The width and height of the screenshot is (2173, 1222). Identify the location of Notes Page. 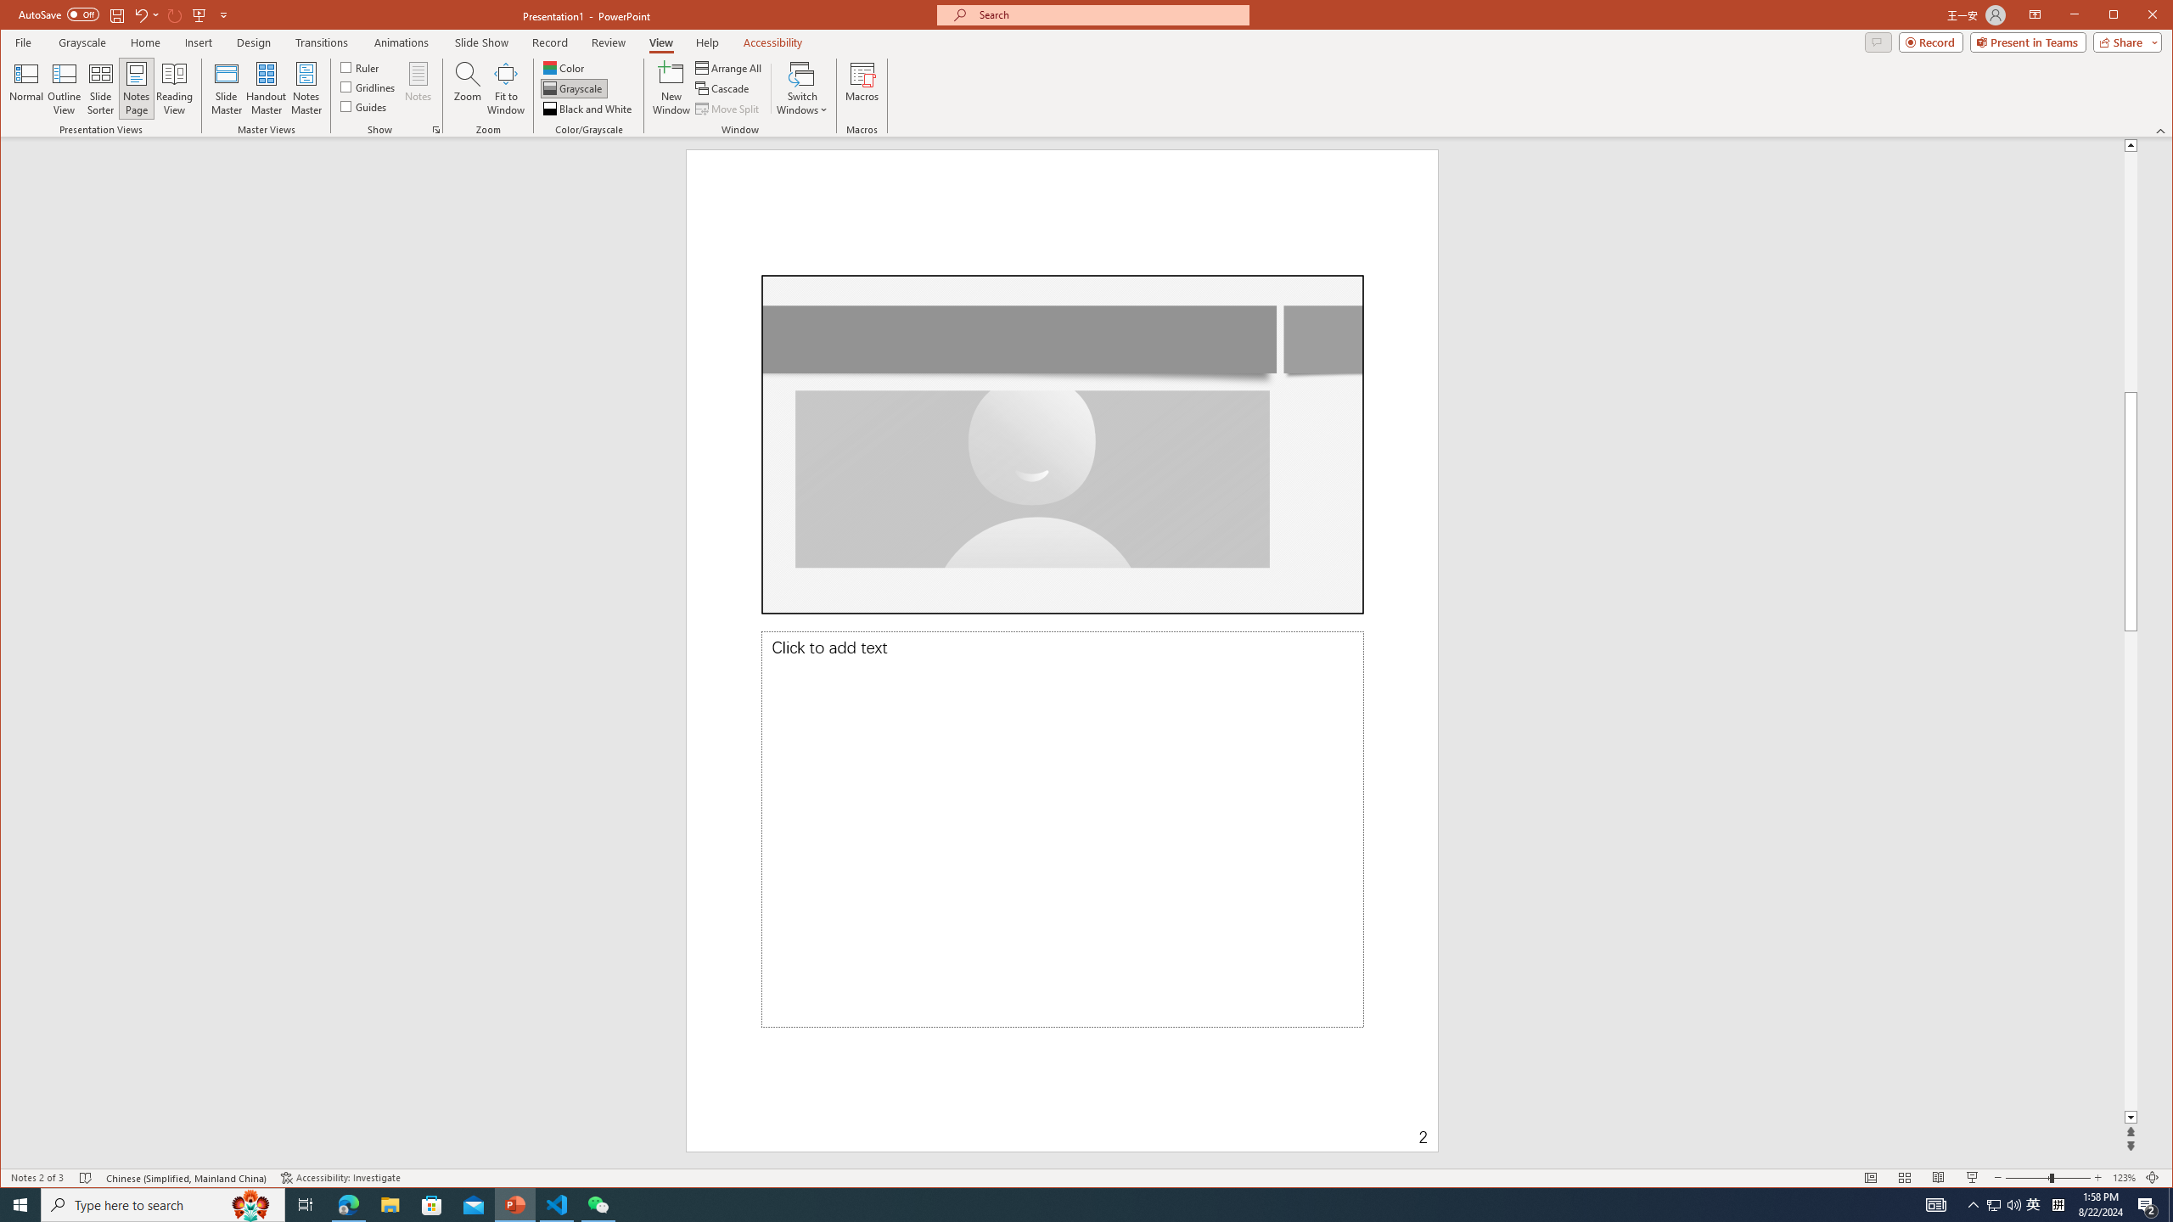
(136, 88).